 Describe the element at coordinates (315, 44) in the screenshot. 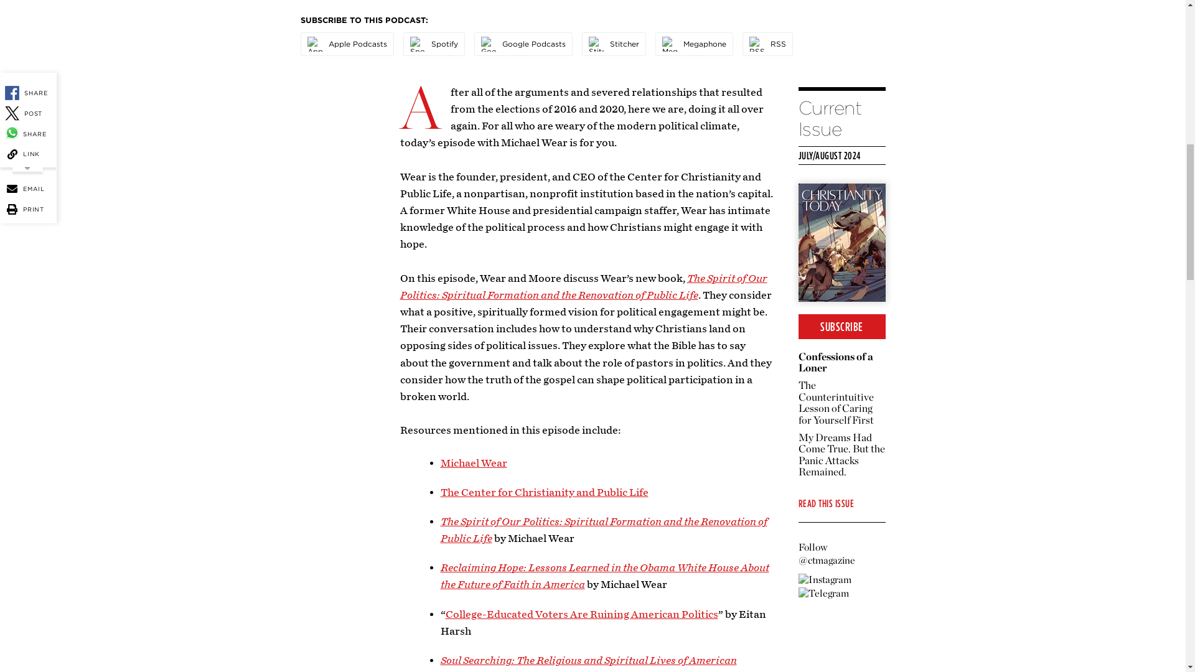

I see `Apple Podcasts` at that location.